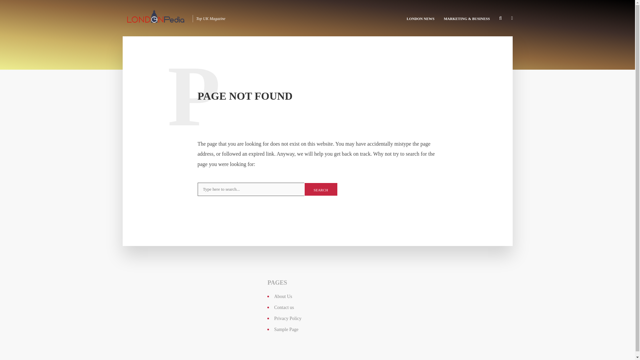 The width and height of the screenshot is (640, 360). Describe the element at coordinates (420, 18) in the screenshot. I see `LONDON NEWS` at that location.